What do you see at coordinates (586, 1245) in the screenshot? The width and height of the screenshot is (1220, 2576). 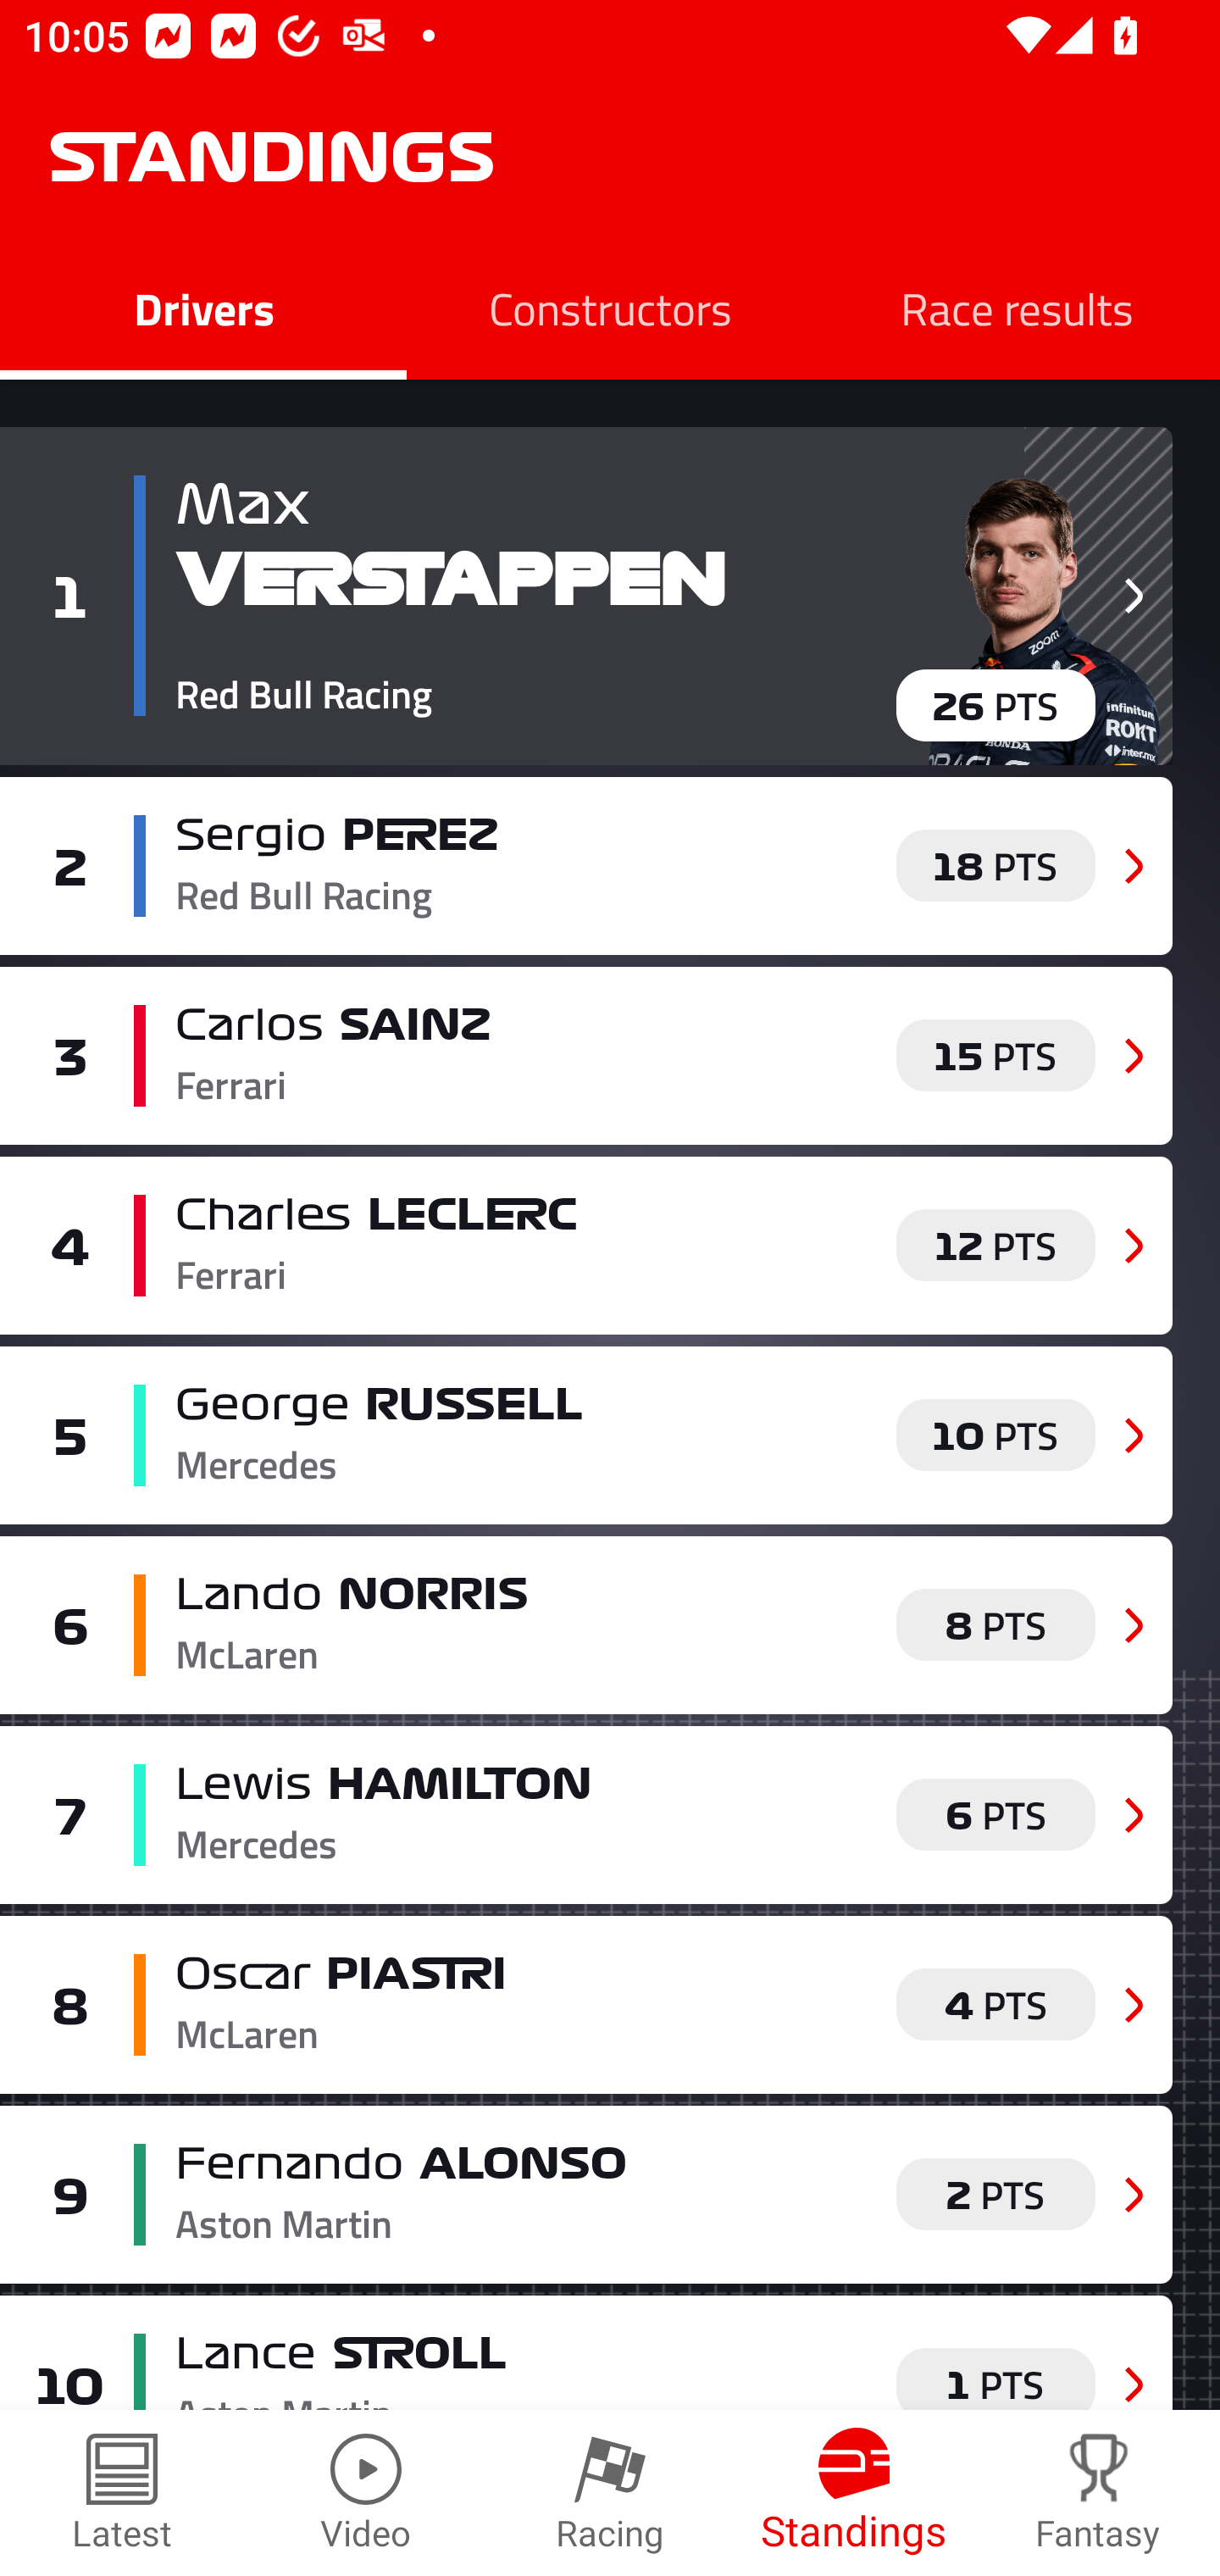 I see `4 Charles LECLERC Ferrari 12 PTS` at bounding box center [586, 1245].